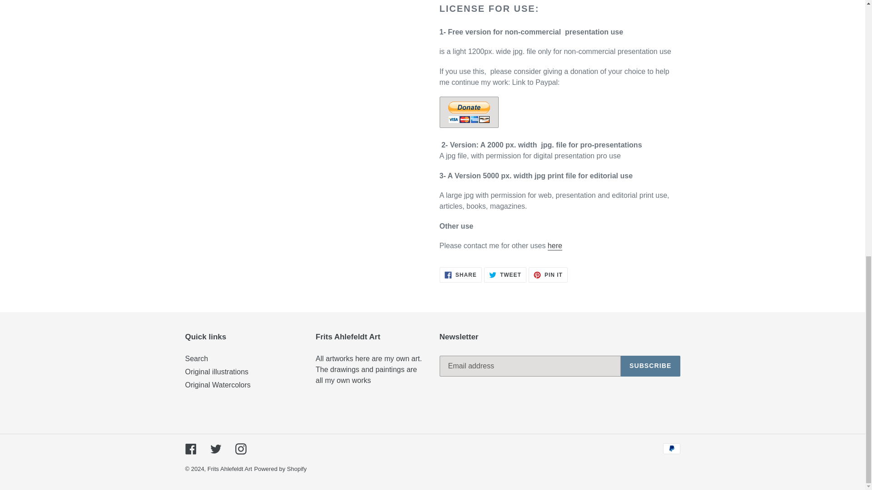 The height and width of the screenshot is (490, 872). What do you see at coordinates (650, 366) in the screenshot?
I see `Search` at bounding box center [650, 366].